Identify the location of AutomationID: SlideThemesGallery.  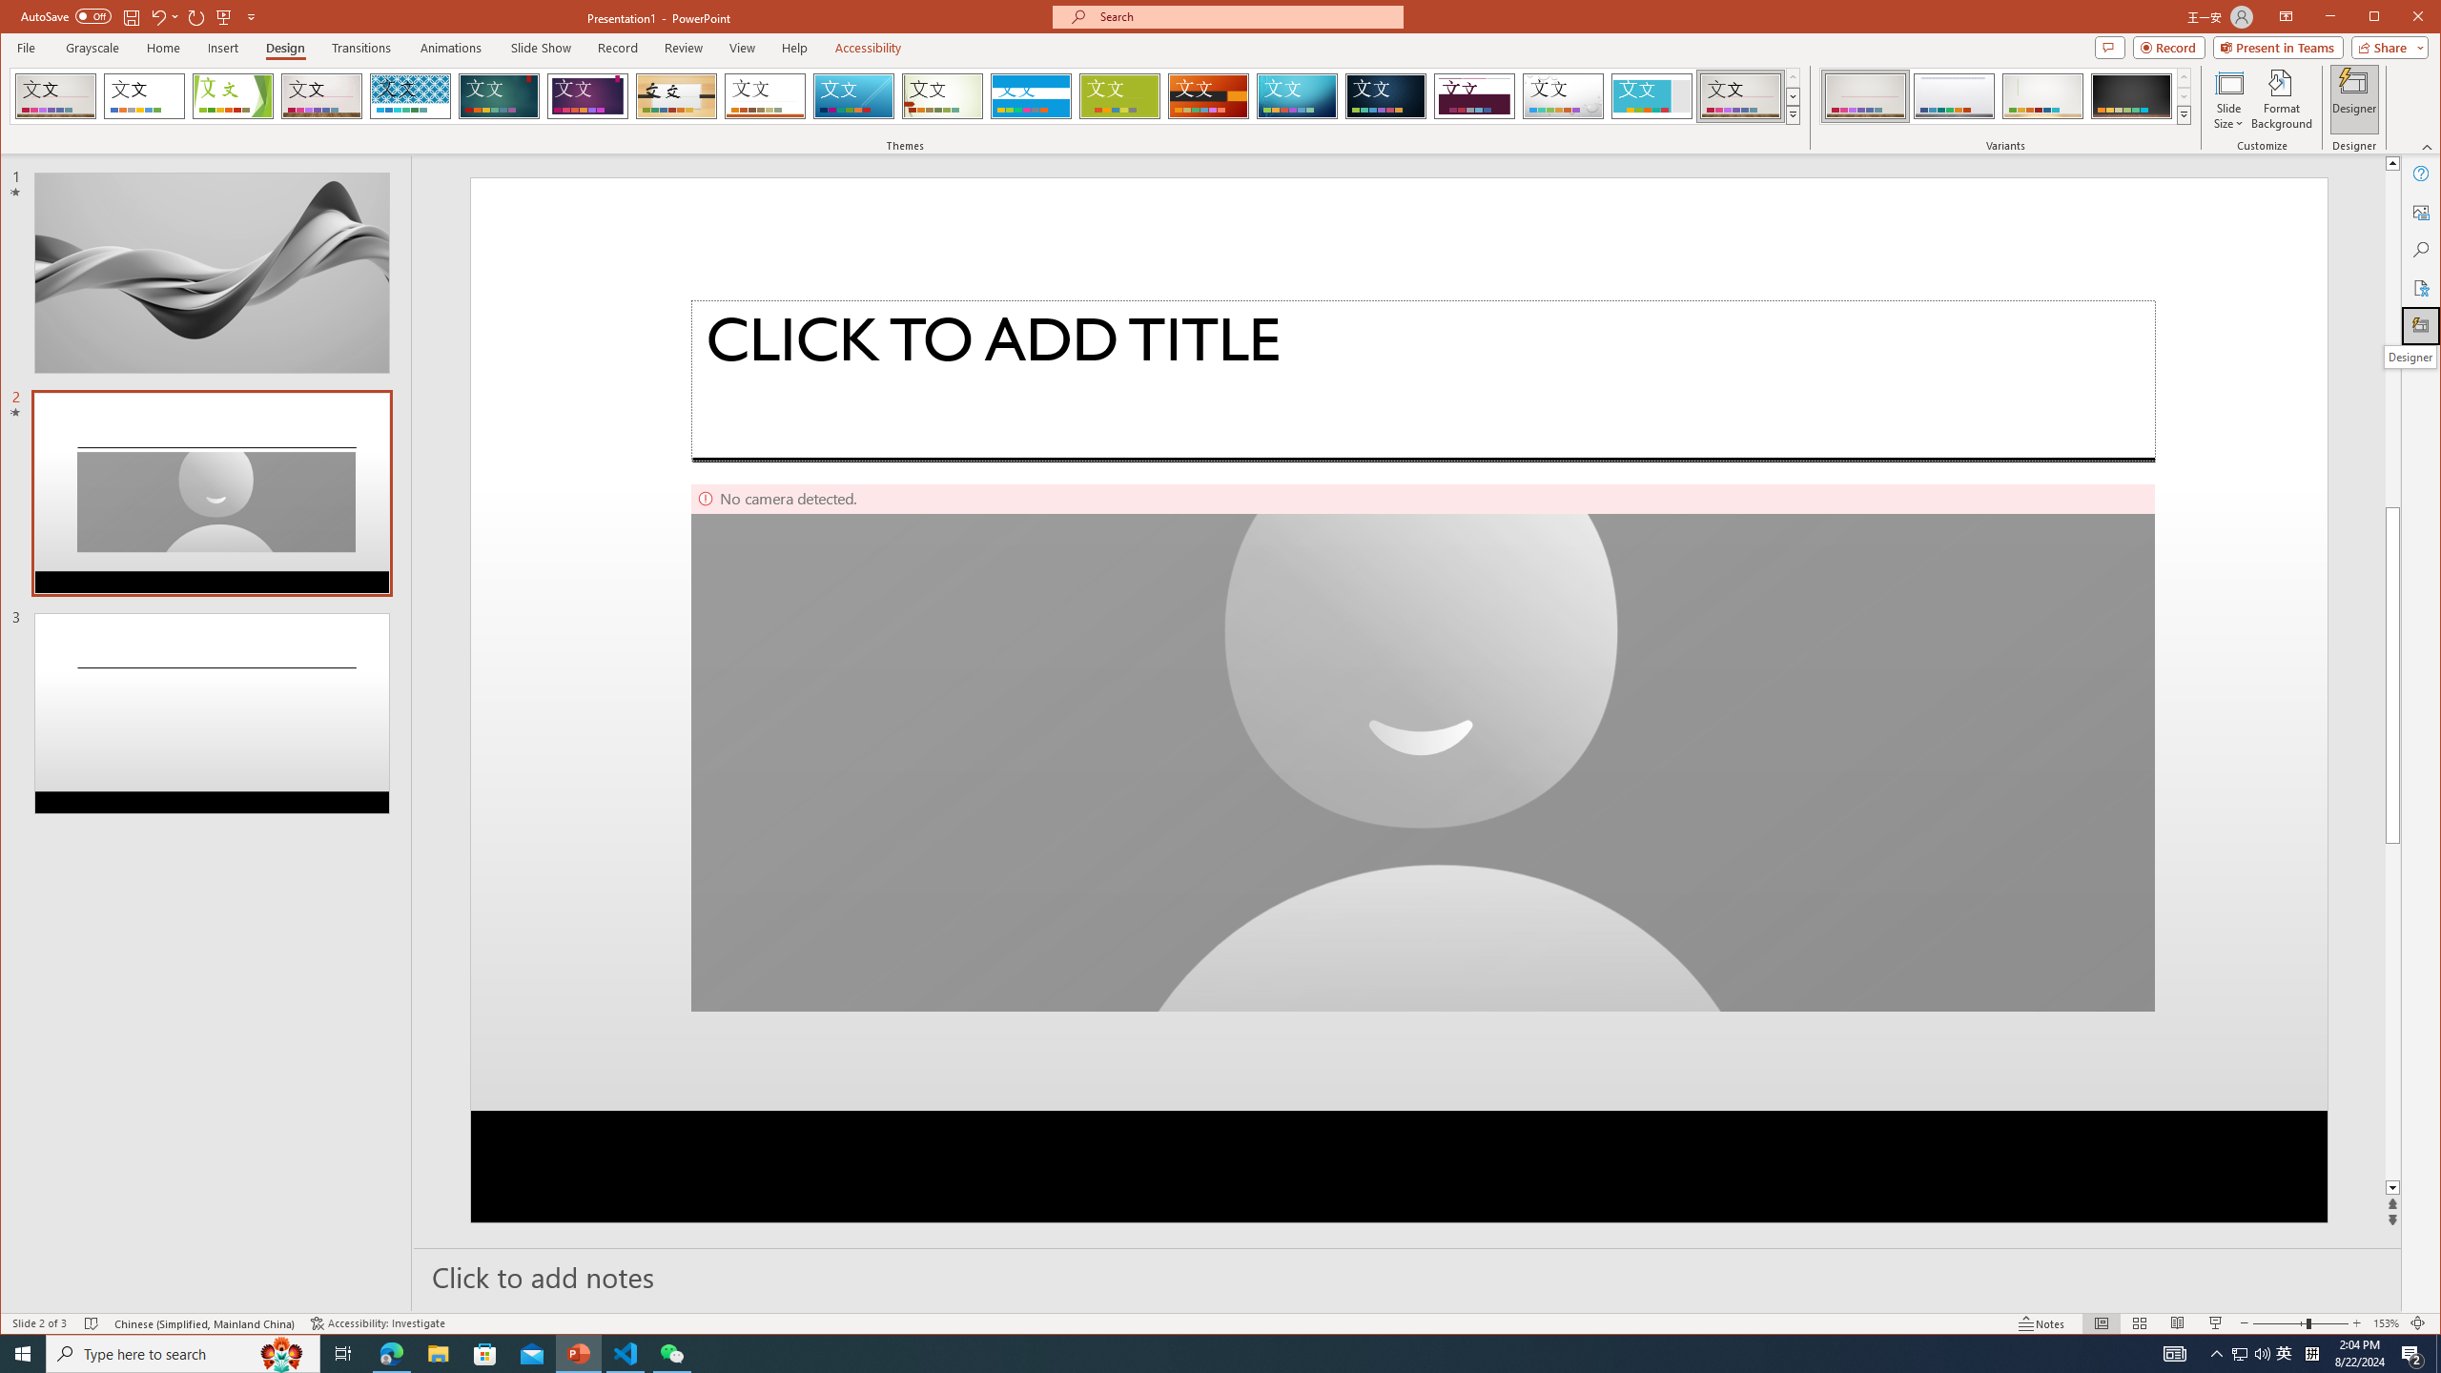
(906, 95).